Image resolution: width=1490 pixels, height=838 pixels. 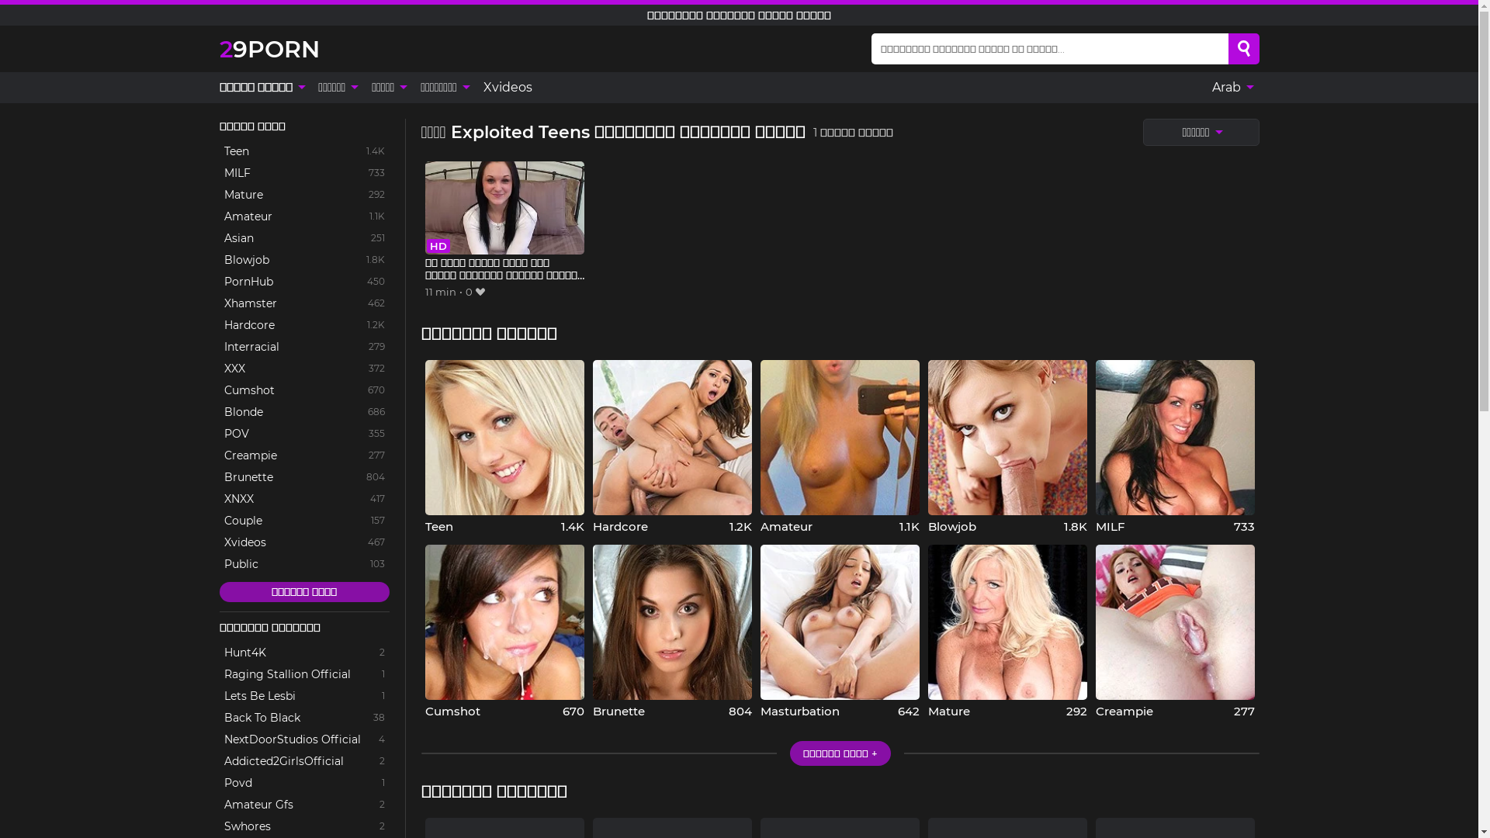 What do you see at coordinates (304, 805) in the screenshot?
I see `Amateur Gfs` at bounding box center [304, 805].